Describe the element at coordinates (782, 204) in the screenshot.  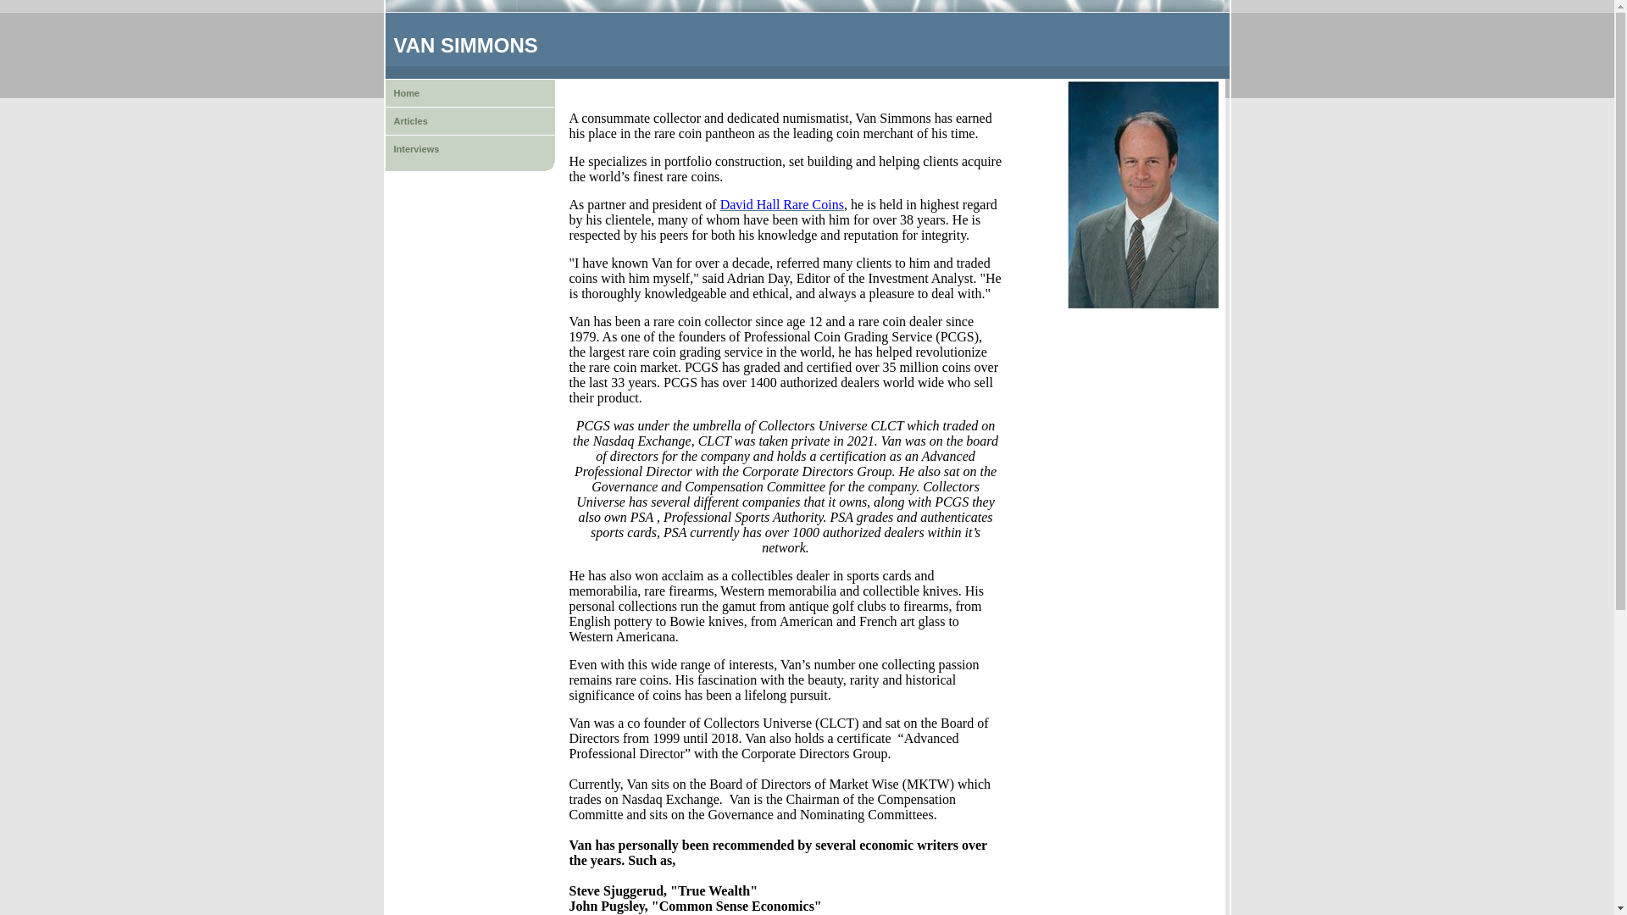
I see `David Hall Rare Coins` at that location.